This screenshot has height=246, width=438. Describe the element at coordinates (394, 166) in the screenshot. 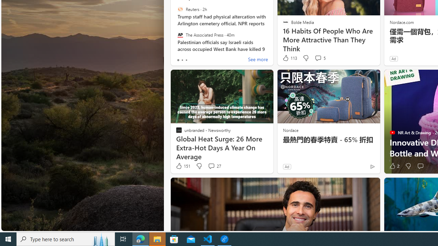

I see `2 Like` at that location.